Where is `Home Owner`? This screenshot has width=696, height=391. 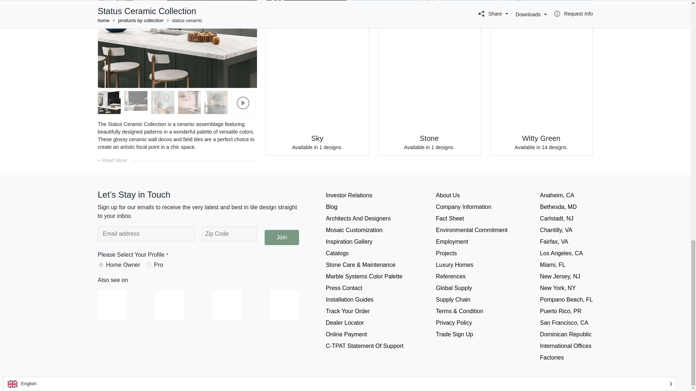
Home Owner is located at coordinates (101, 264).